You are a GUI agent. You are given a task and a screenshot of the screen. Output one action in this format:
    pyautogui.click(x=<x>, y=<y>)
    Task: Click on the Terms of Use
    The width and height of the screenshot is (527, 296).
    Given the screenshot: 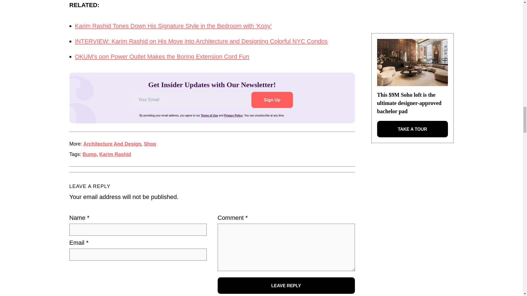 What is the action you would take?
    pyautogui.click(x=209, y=115)
    